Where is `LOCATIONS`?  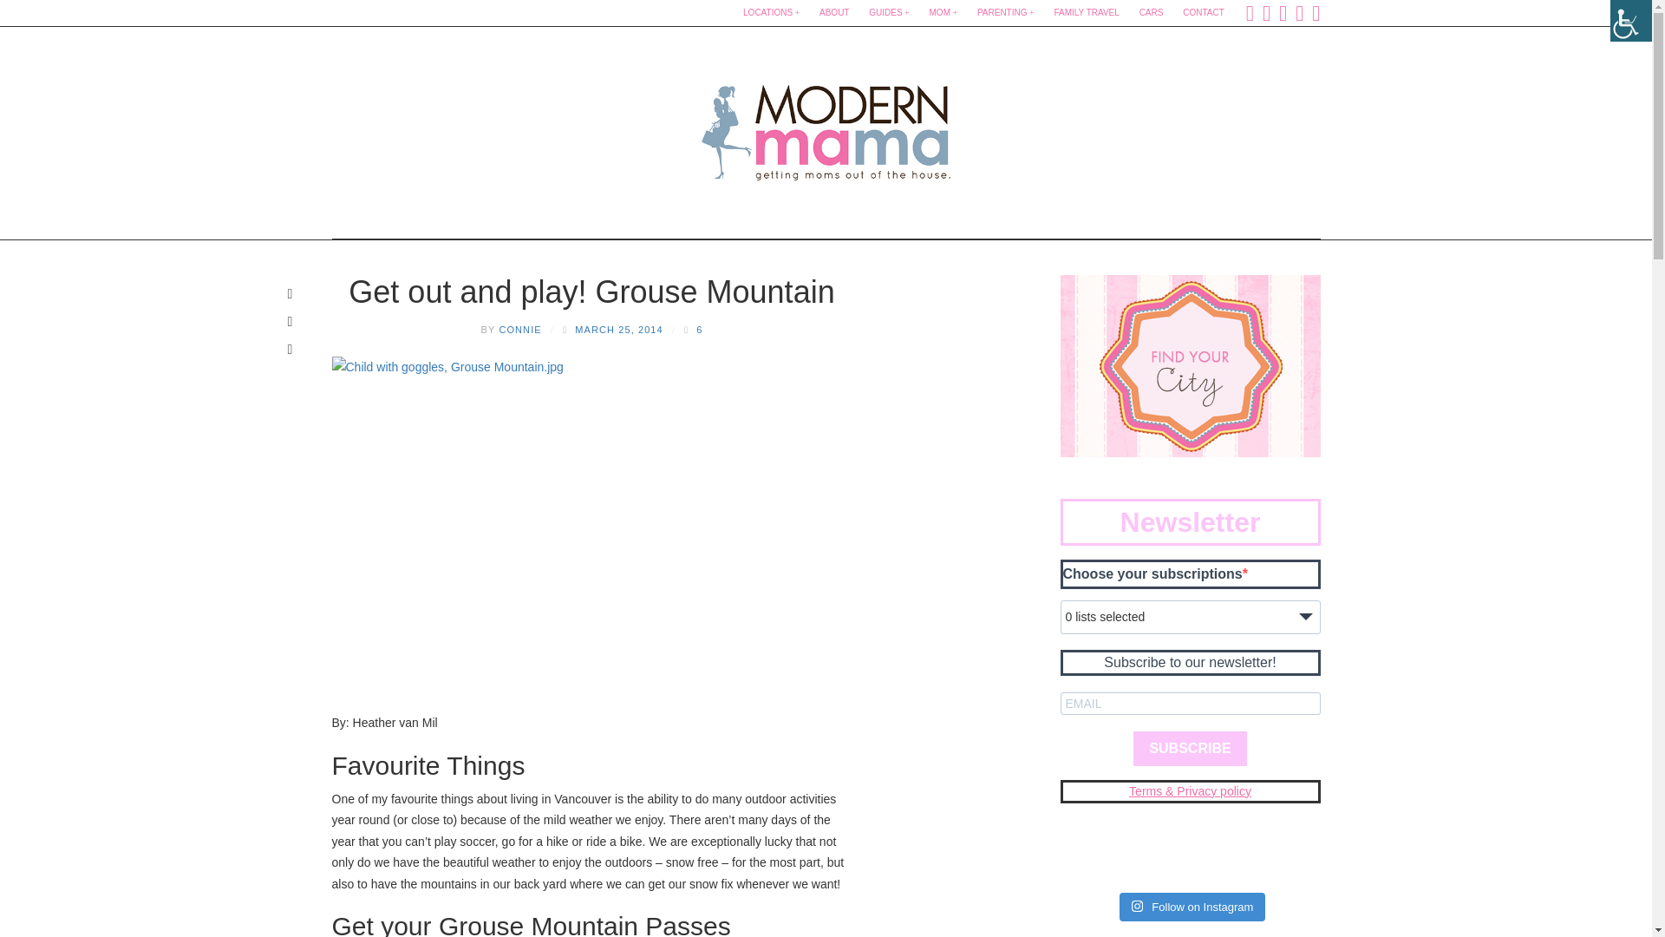 LOCATIONS is located at coordinates (770, 13).